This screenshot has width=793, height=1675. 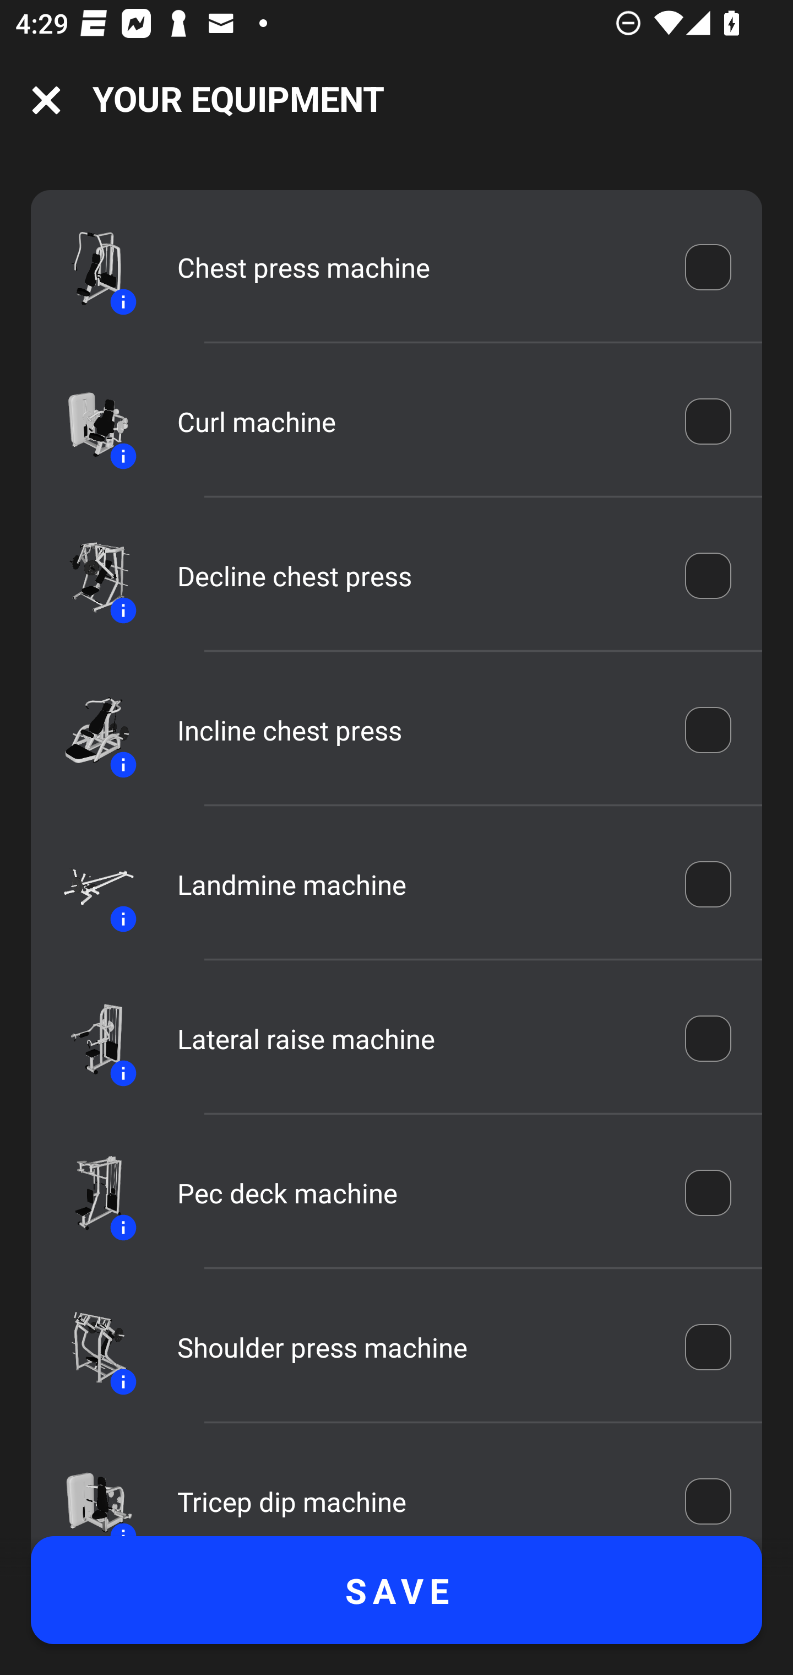 I want to click on Decline chest press, so click(x=416, y=575).